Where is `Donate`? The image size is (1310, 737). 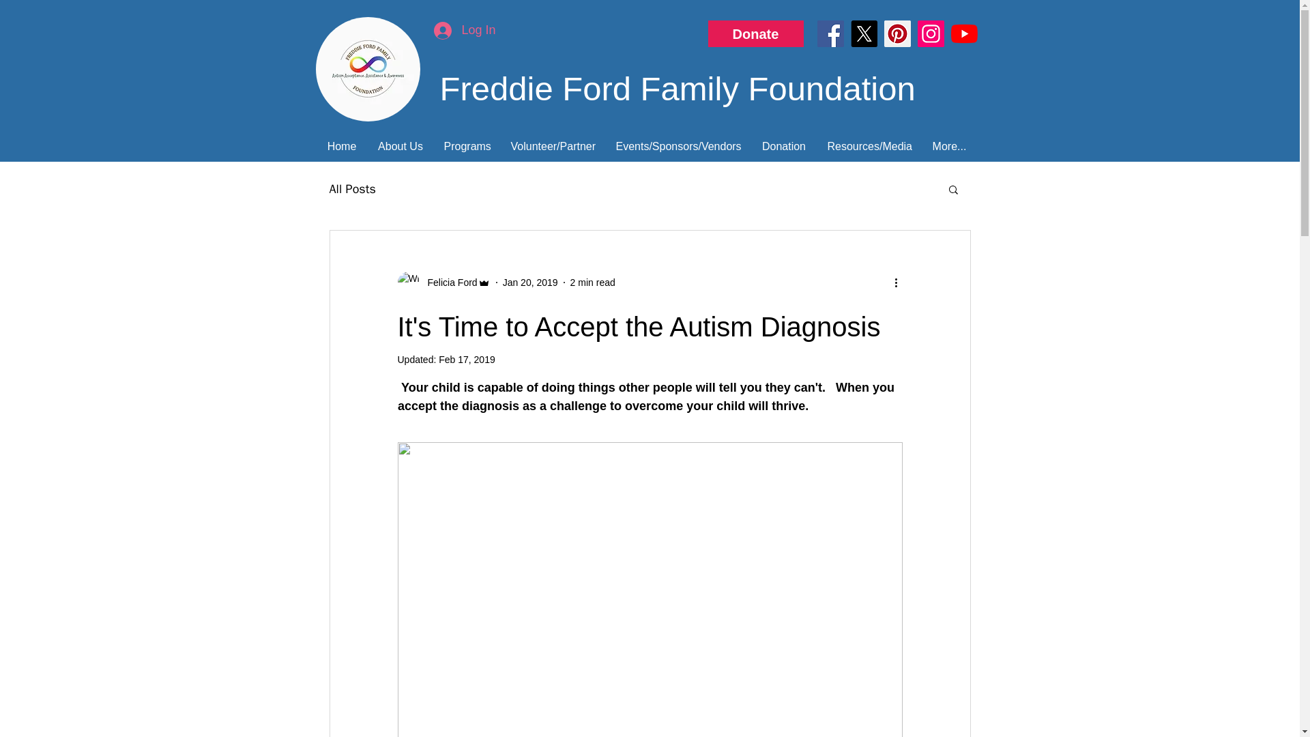 Donate is located at coordinates (756, 34).